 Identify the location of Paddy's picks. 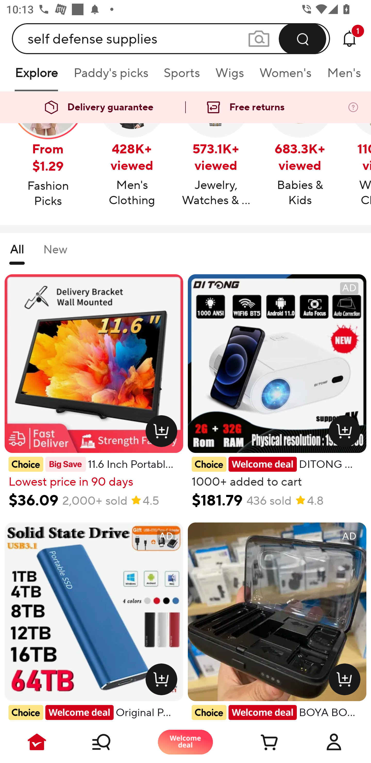
(111, 76).